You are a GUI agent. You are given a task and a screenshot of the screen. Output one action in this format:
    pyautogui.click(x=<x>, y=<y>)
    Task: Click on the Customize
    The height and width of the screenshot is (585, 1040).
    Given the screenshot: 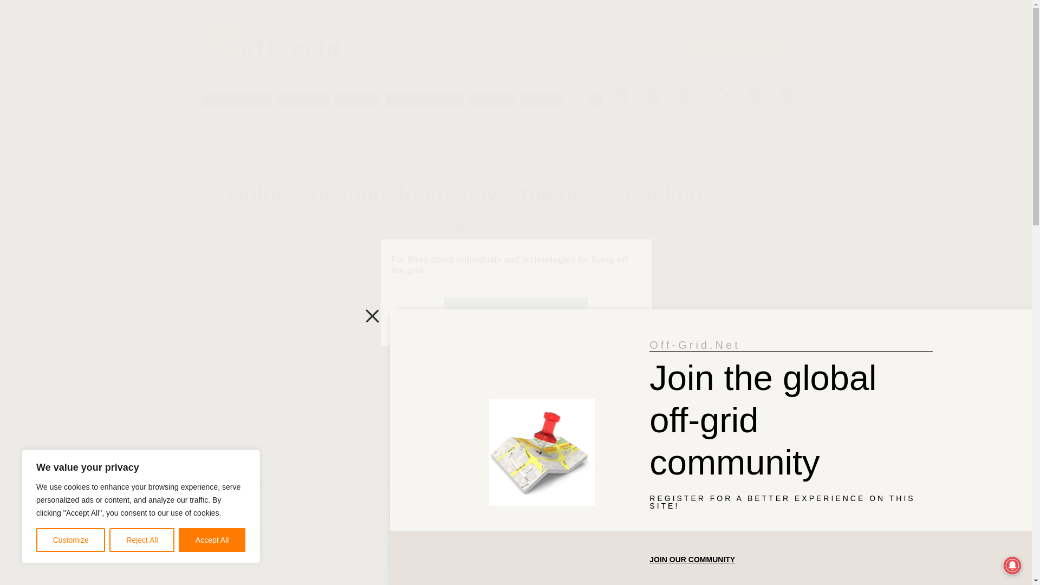 What is the action you would take?
    pyautogui.click(x=70, y=540)
    